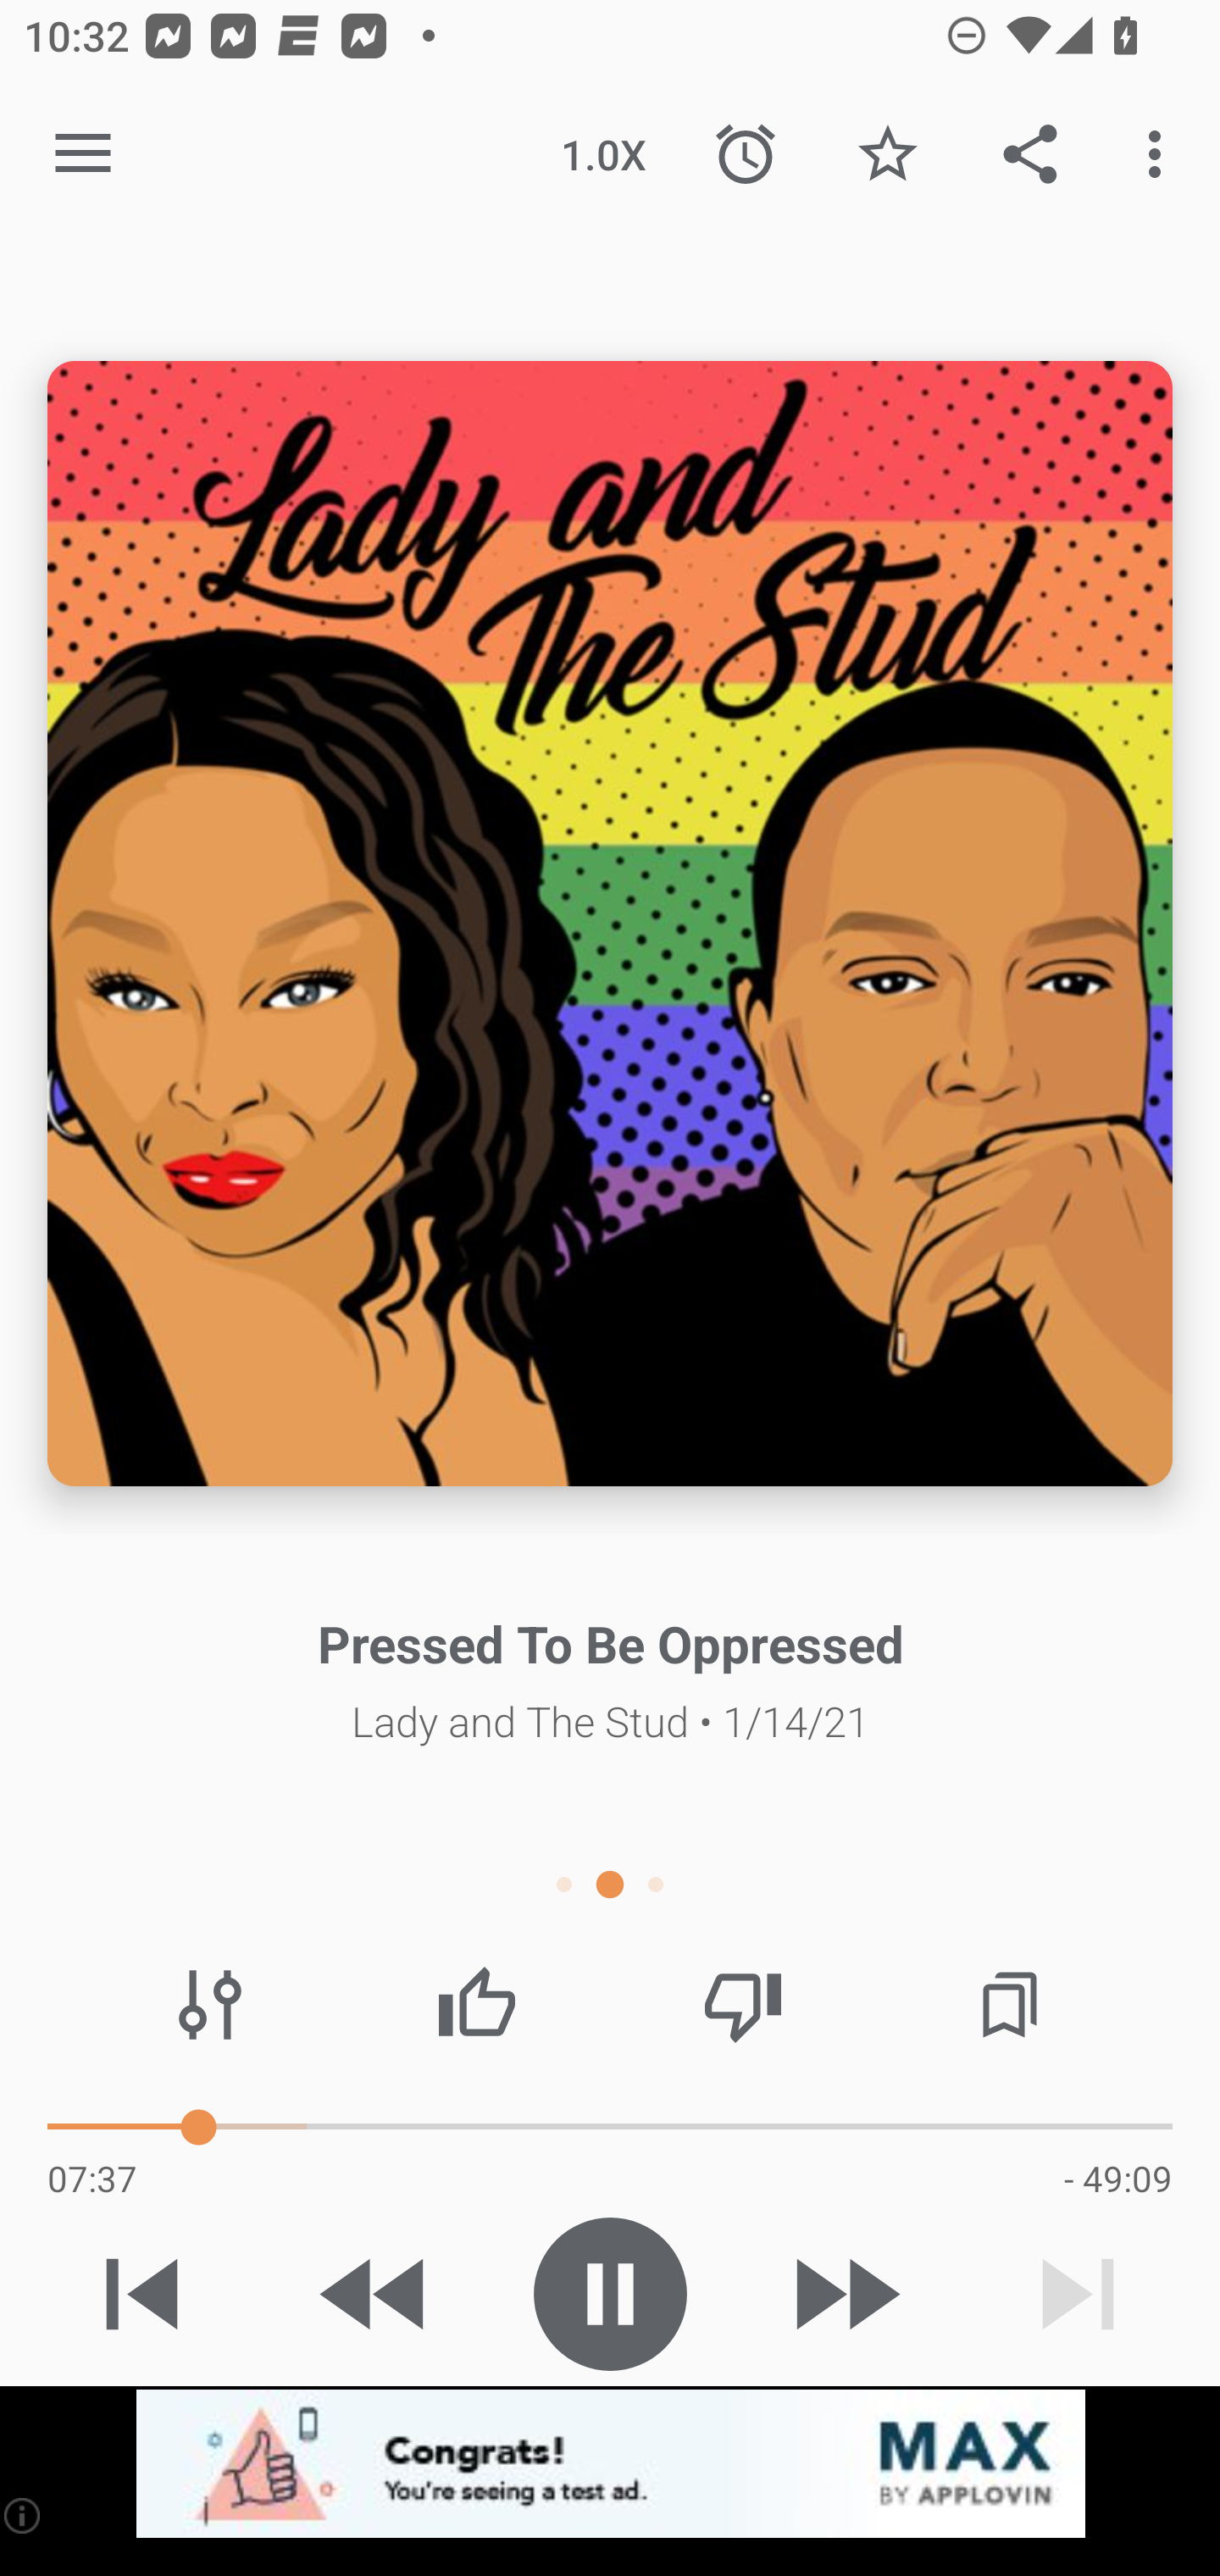 The width and height of the screenshot is (1220, 2576). What do you see at coordinates (1117, 2178) in the screenshot?
I see `- 49:09` at bounding box center [1117, 2178].